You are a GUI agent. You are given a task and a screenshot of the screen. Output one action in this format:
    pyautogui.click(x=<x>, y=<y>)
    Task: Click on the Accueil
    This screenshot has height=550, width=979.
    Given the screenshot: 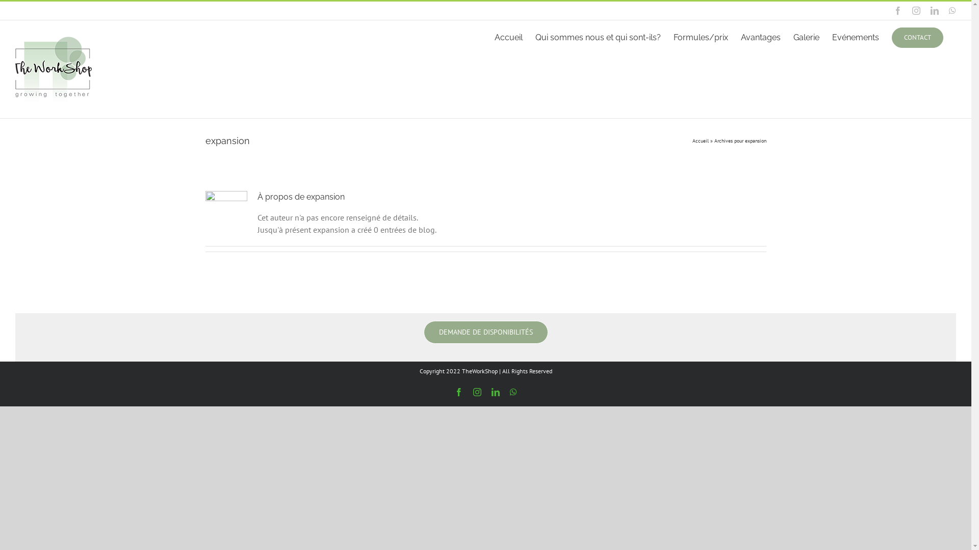 What is the action you would take?
    pyautogui.click(x=701, y=141)
    